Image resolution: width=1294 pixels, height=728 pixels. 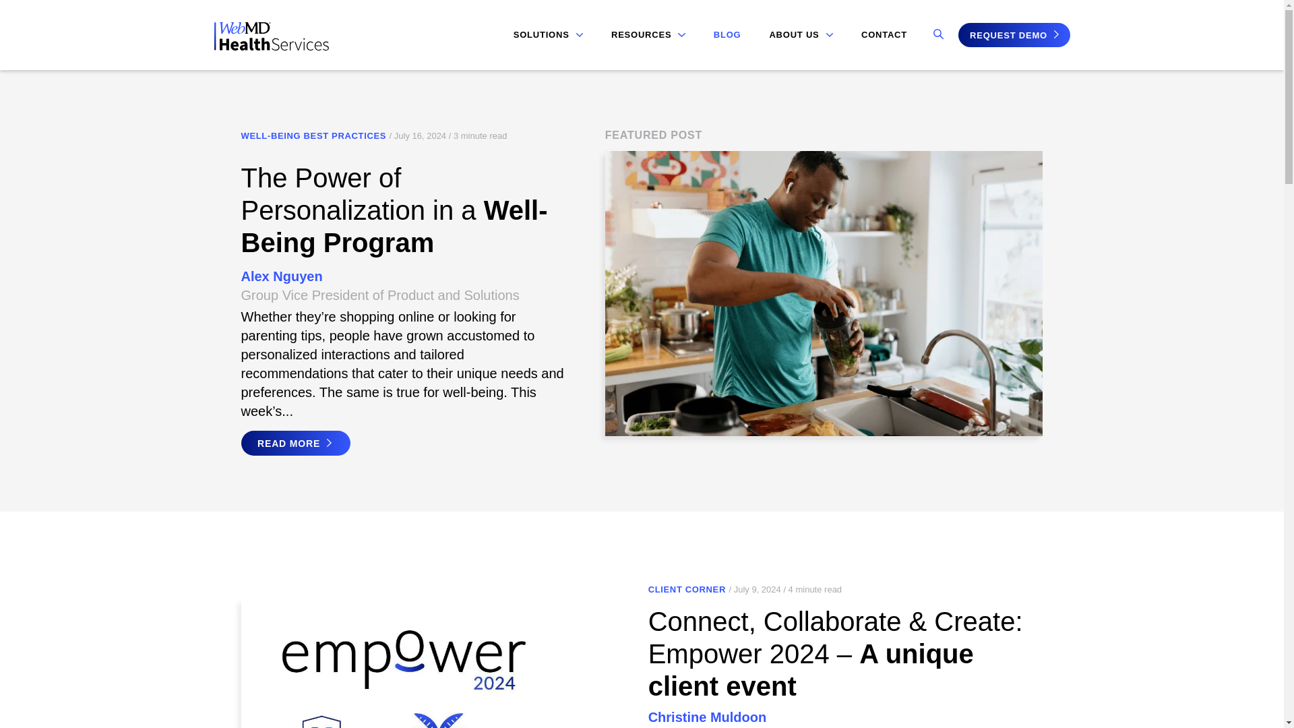 I want to click on CLIENT CORNER, so click(x=687, y=590).